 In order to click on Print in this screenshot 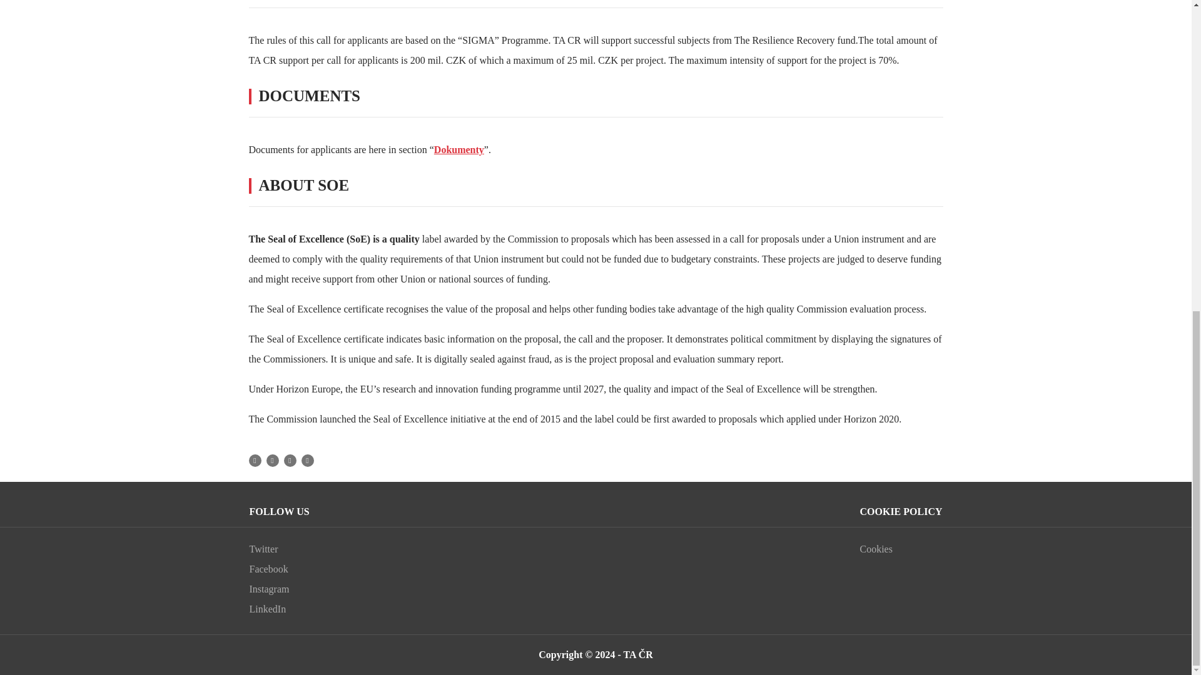, I will do `click(308, 460)`.